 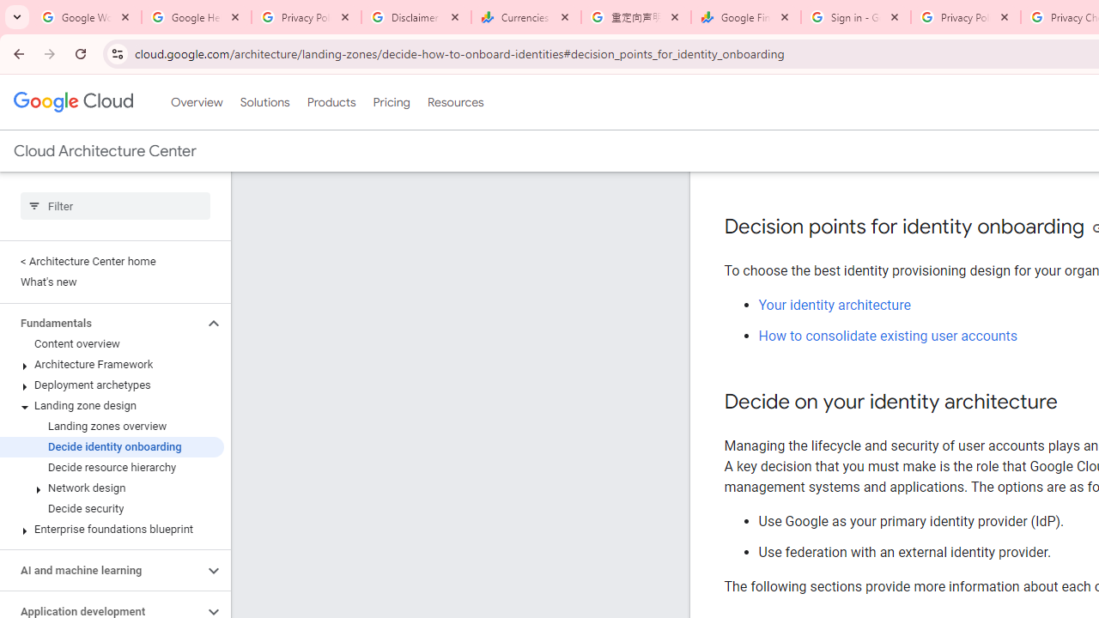 What do you see at coordinates (264, 102) in the screenshot?
I see `Solutions` at bounding box center [264, 102].